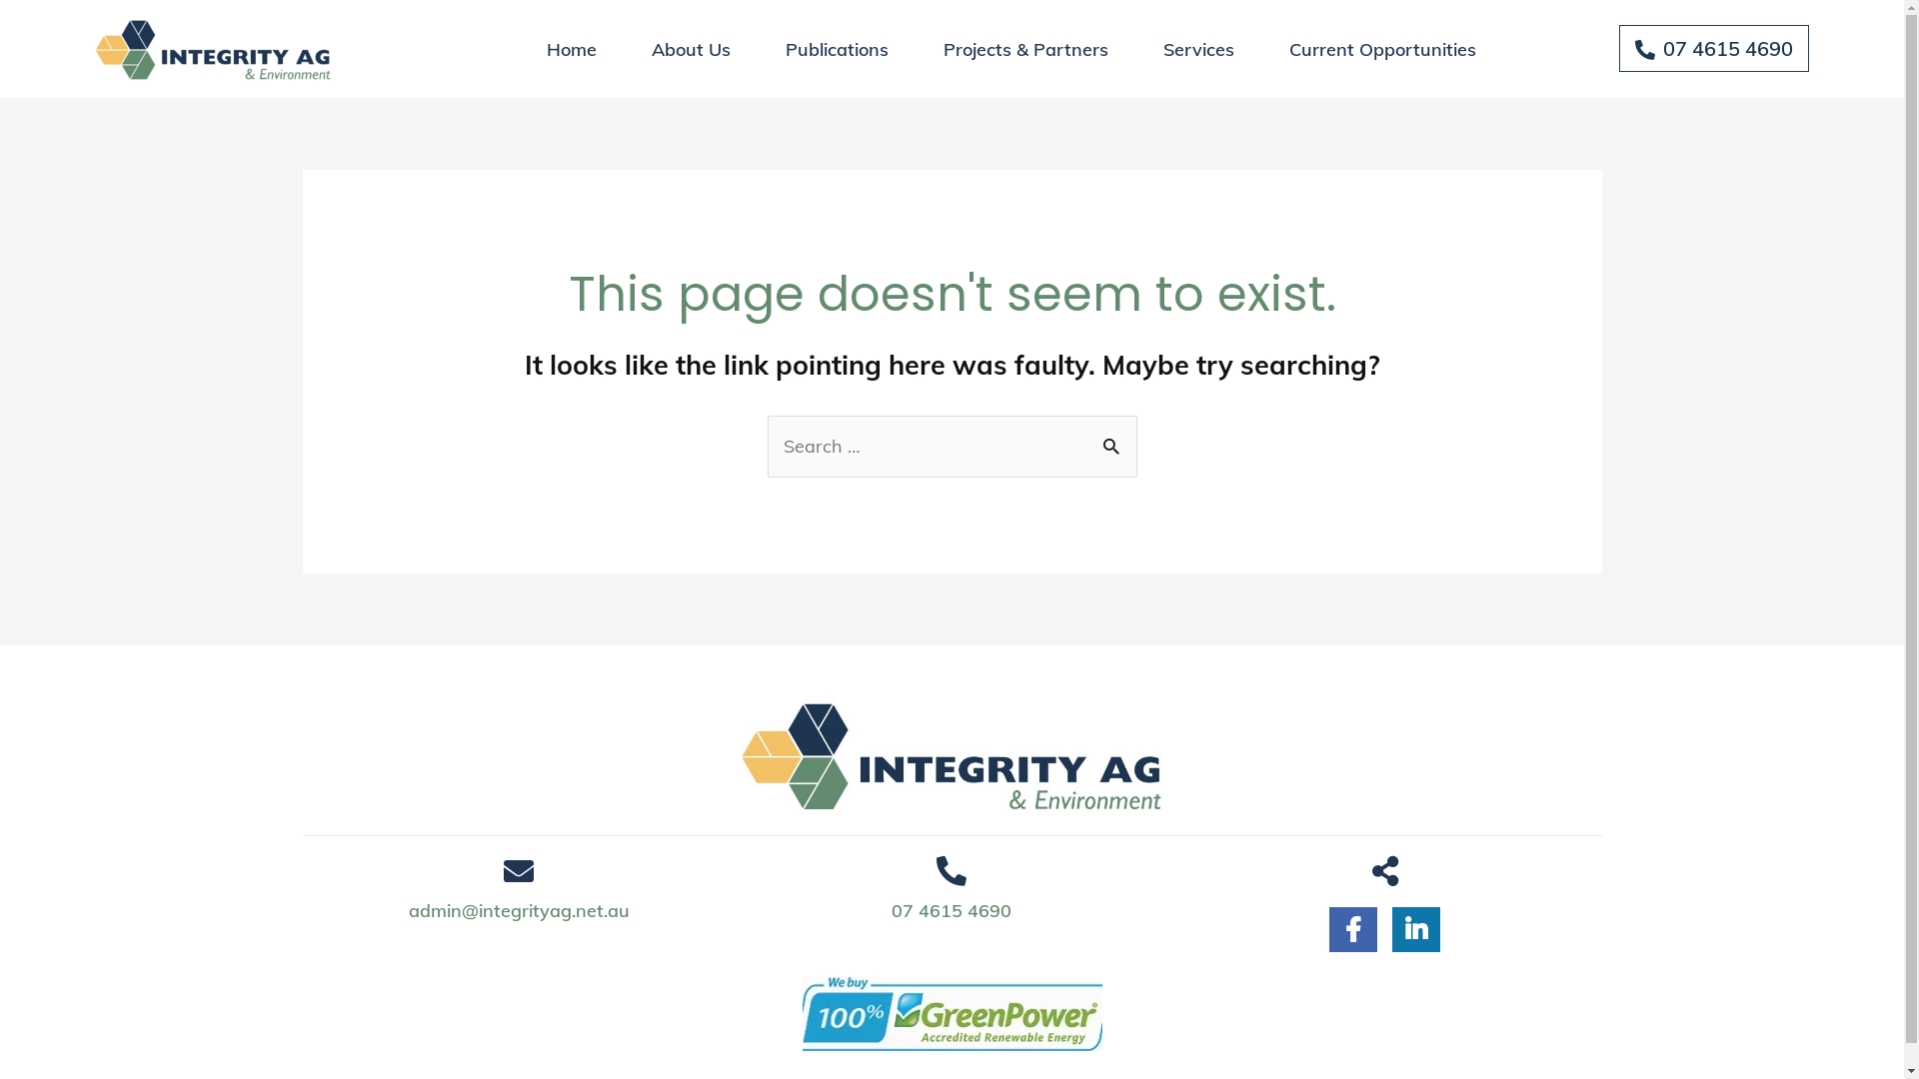  Describe the element at coordinates (952, 760) in the screenshot. I see `Integrity AG & Environment` at that location.